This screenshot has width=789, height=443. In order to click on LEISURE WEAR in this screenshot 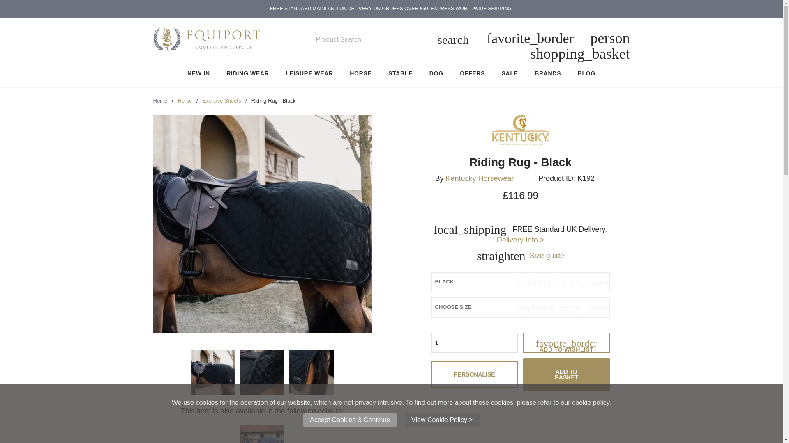, I will do `click(309, 74)`.